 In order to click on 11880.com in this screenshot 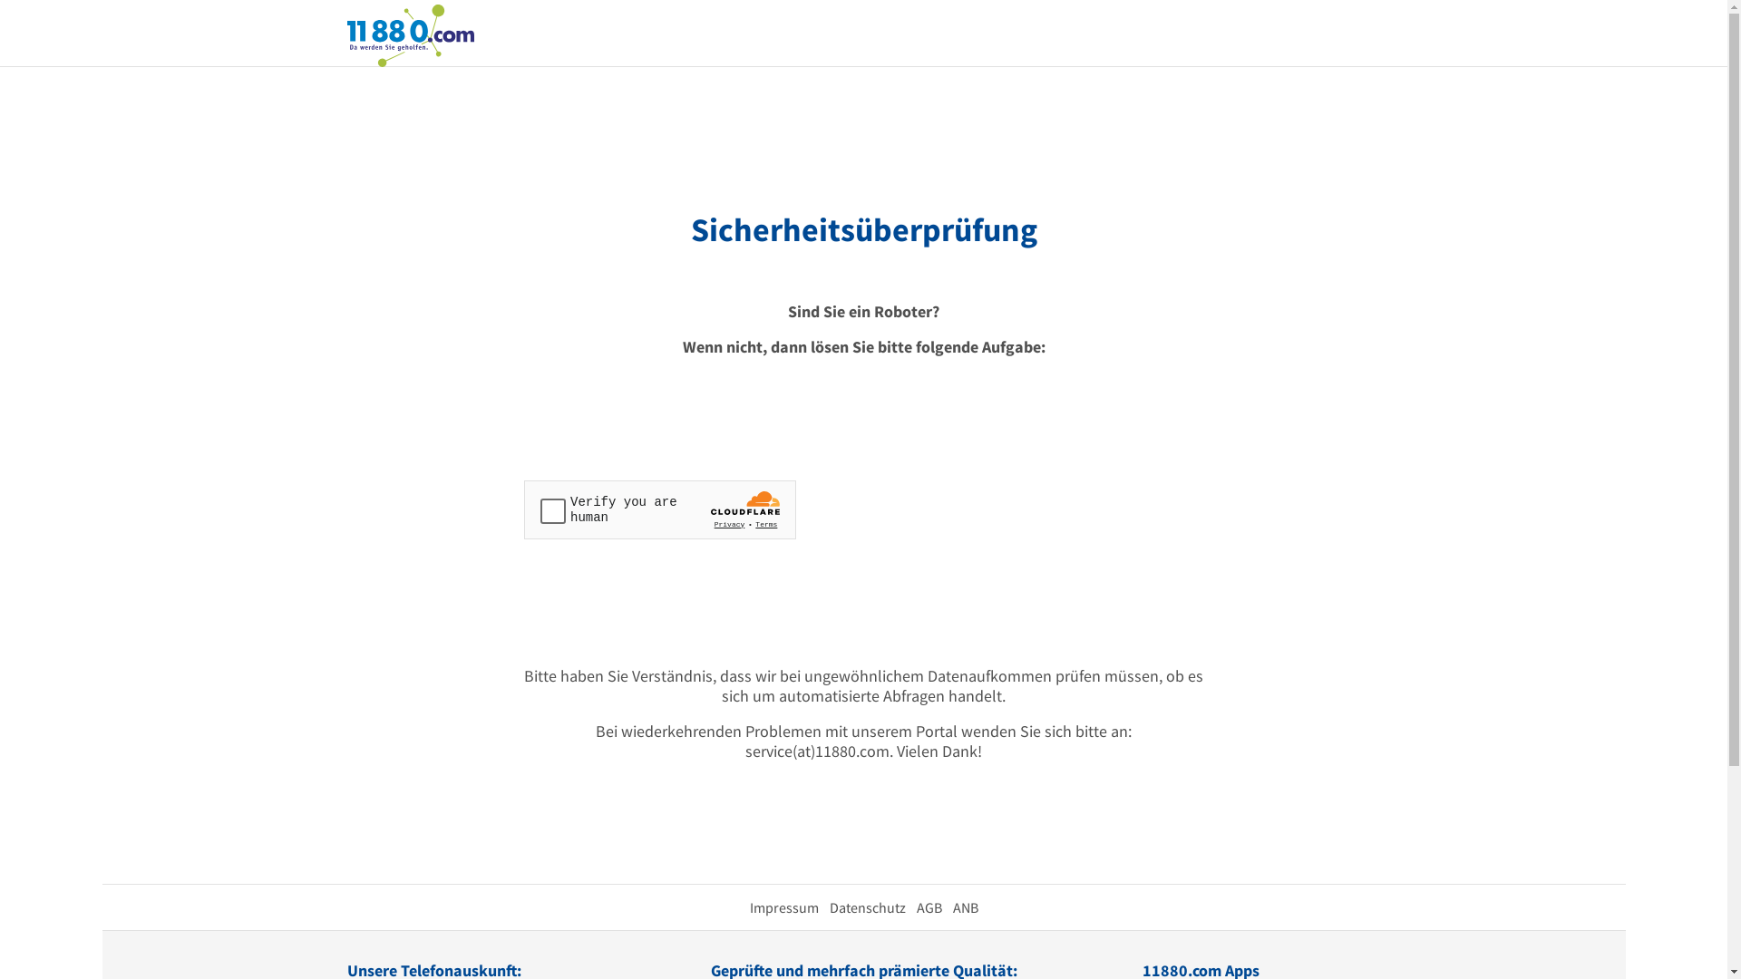, I will do `click(410, 34)`.